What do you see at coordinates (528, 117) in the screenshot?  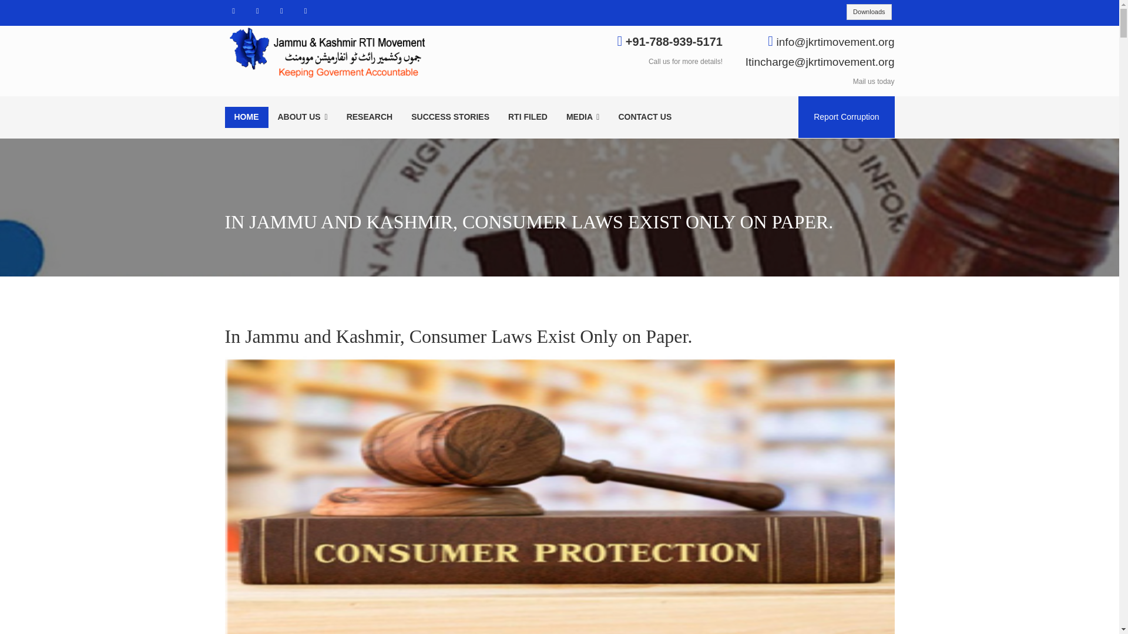 I see `RTI FILED` at bounding box center [528, 117].